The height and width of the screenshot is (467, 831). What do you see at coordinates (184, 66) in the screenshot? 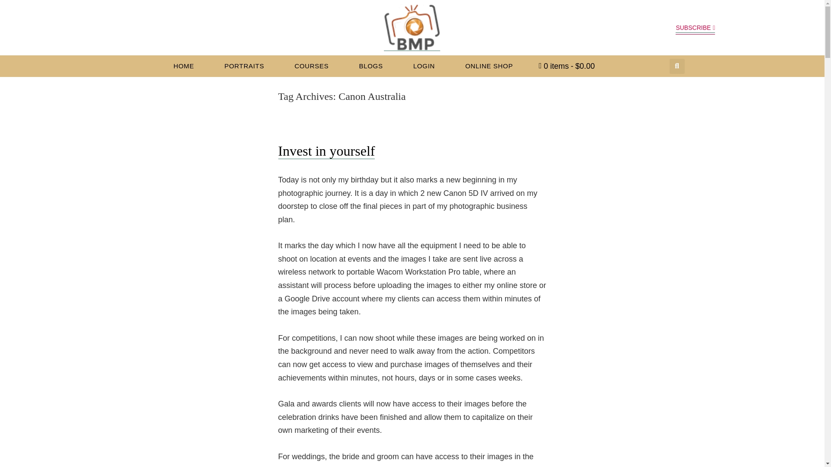
I see `HOME` at bounding box center [184, 66].